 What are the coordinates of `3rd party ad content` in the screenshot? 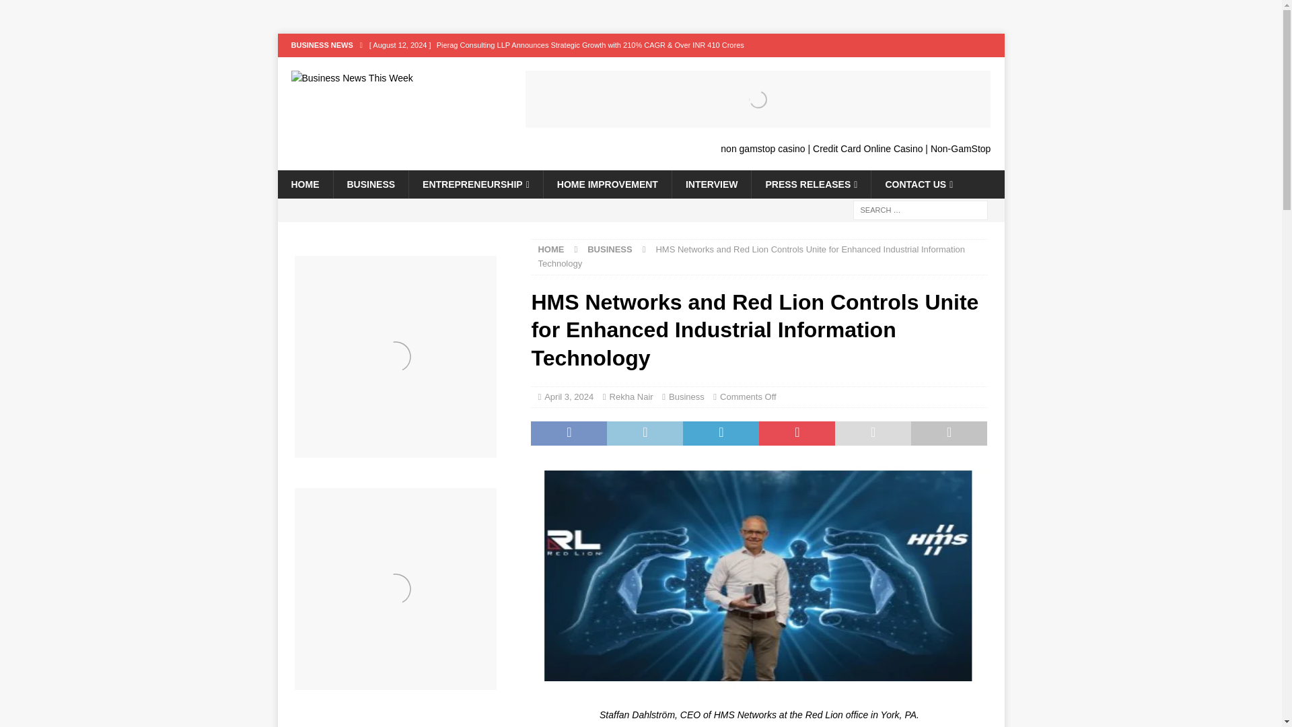 It's located at (404, 724).